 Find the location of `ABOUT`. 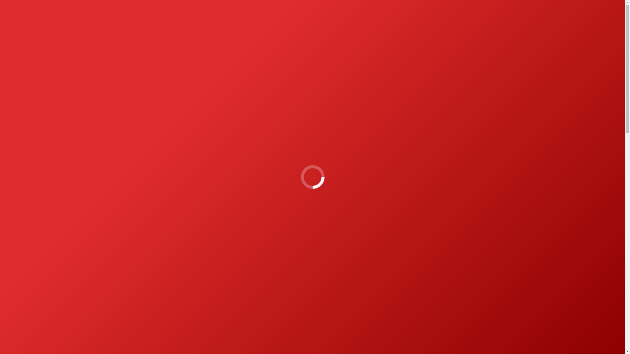

ABOUT is located at coordinates (307, 28).